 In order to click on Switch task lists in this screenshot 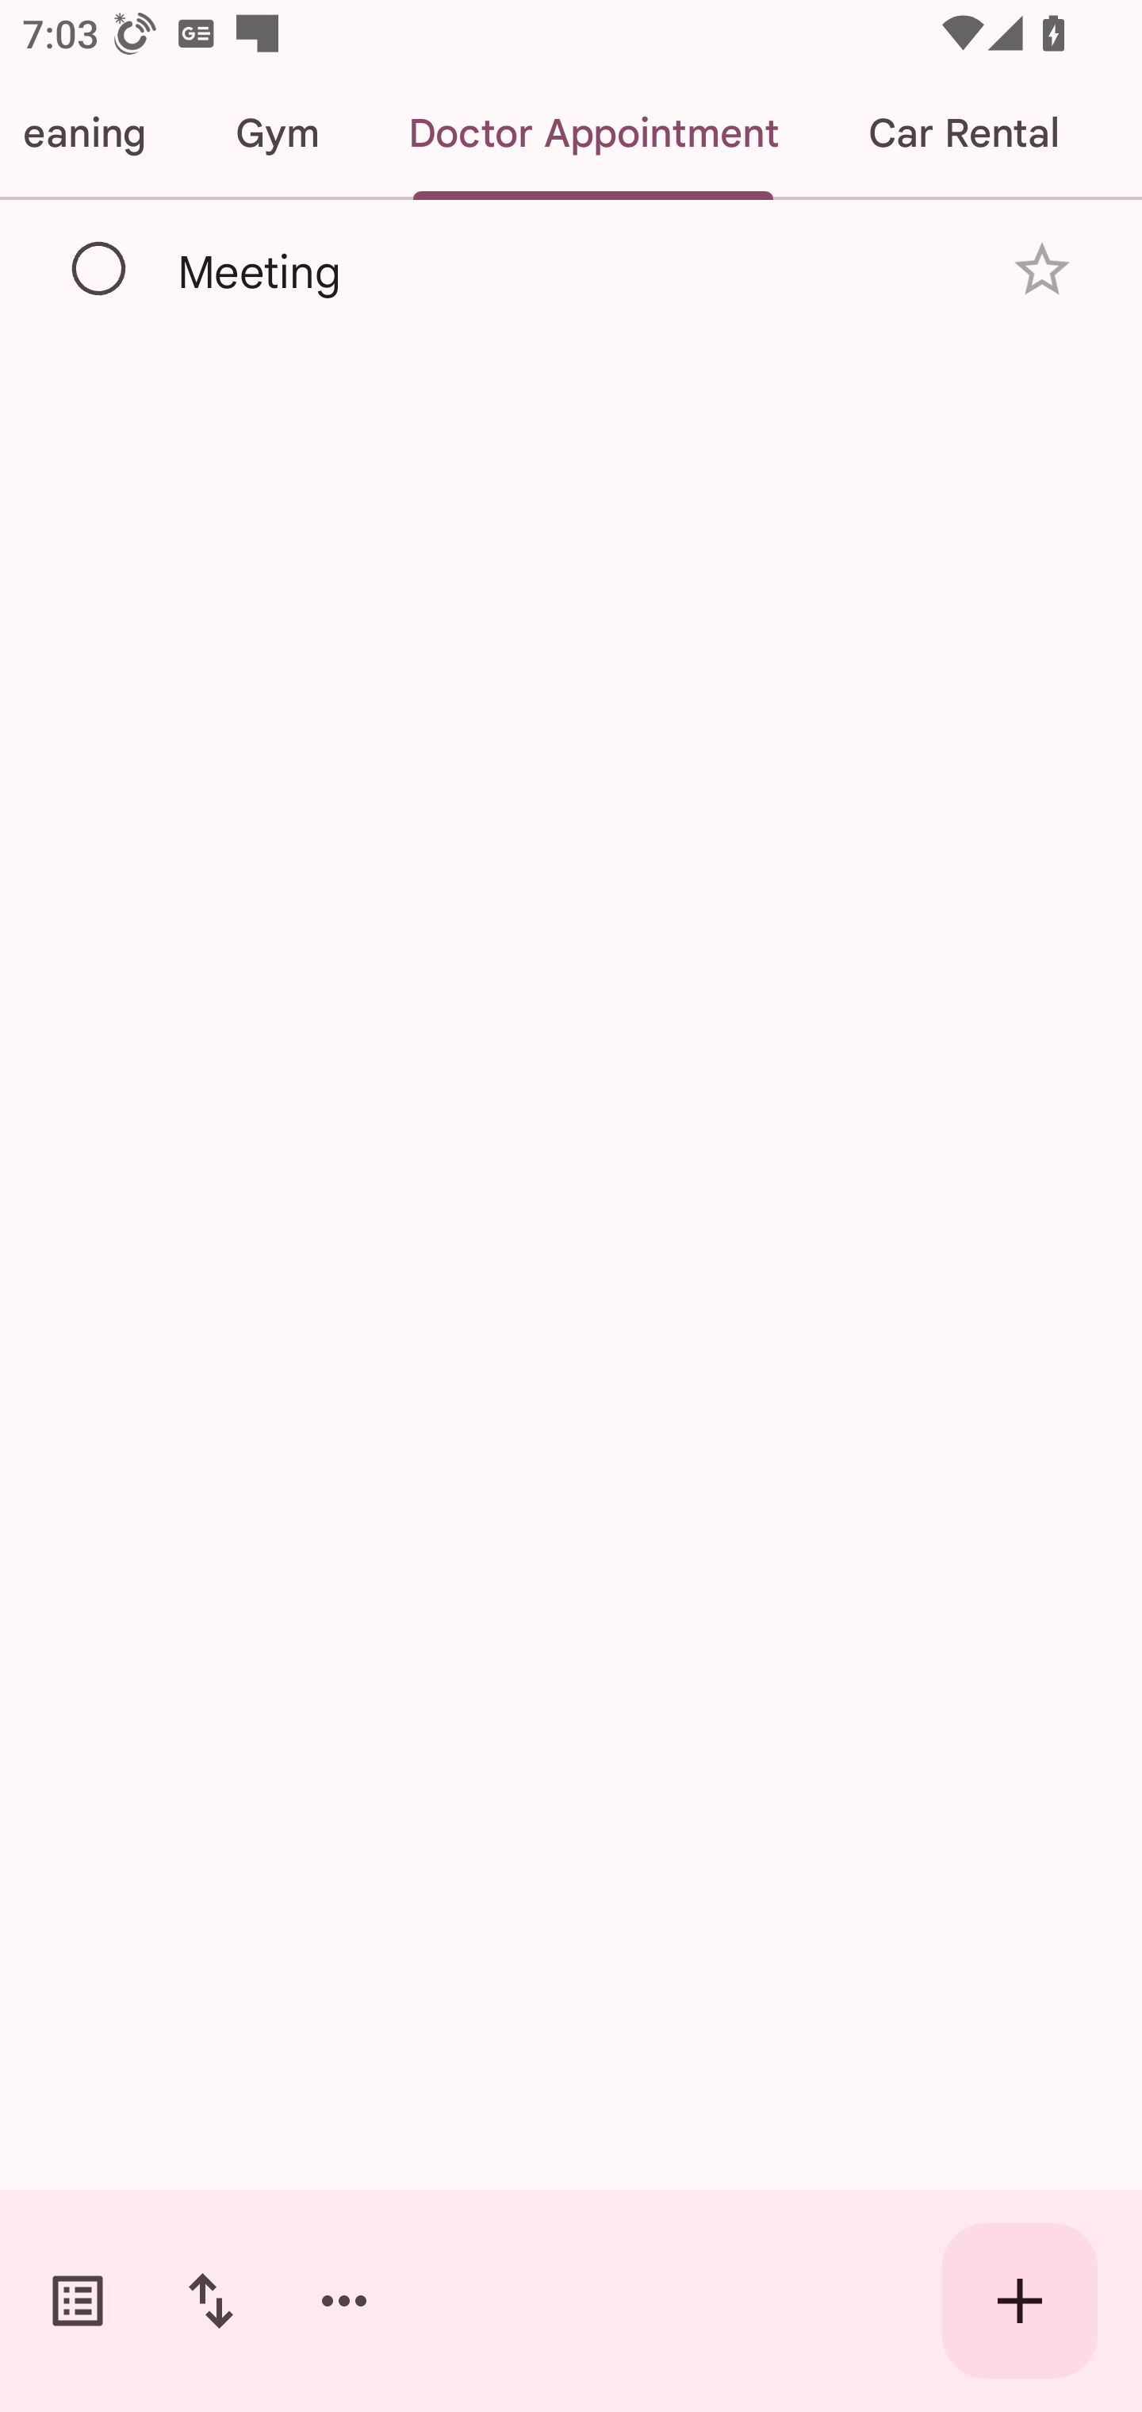, I will do `click(78, 2301)`.